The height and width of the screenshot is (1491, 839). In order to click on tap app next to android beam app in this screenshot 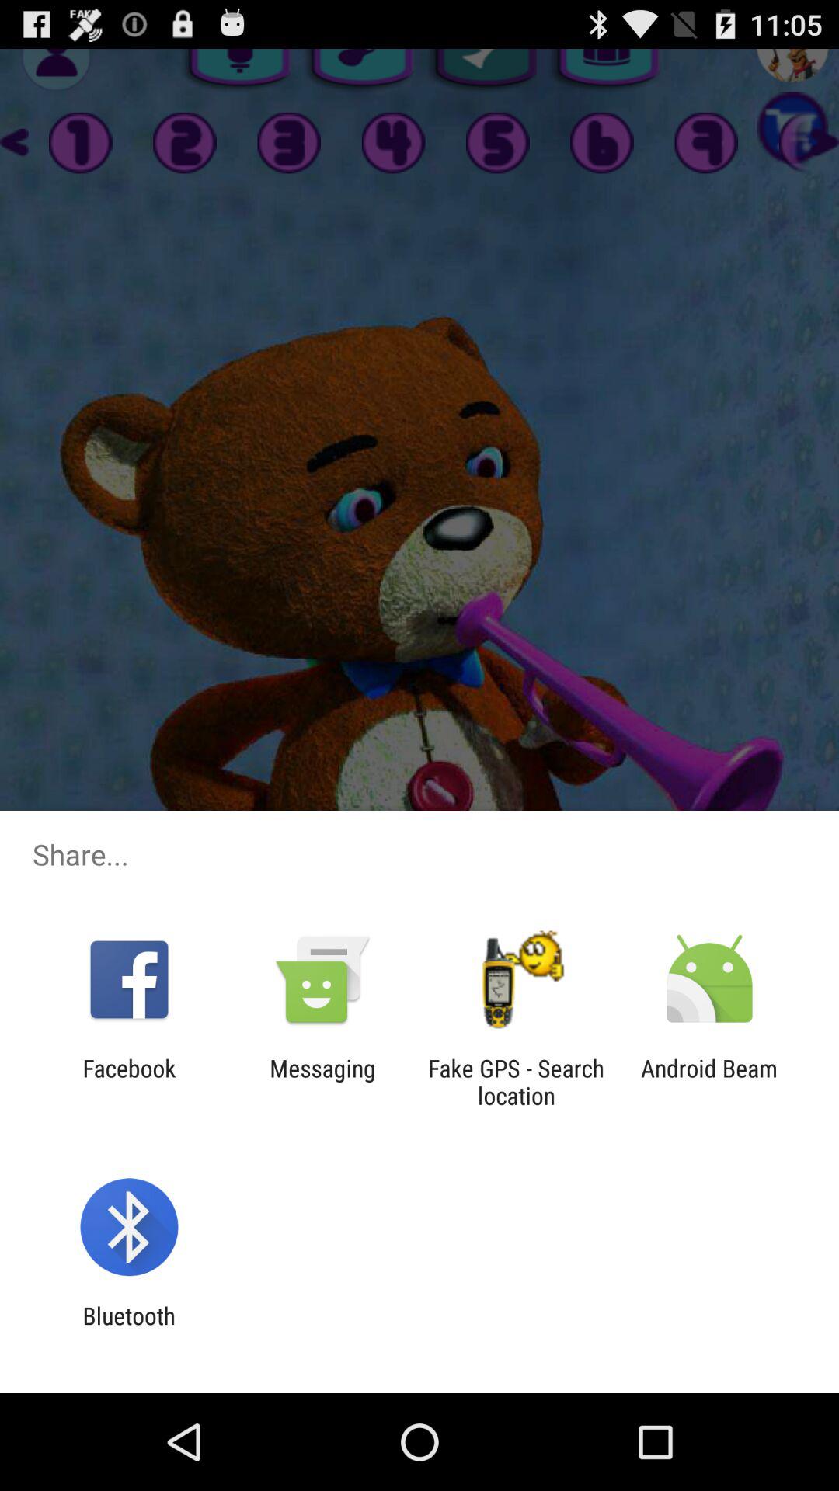, I will do `click(516, 1082)`.